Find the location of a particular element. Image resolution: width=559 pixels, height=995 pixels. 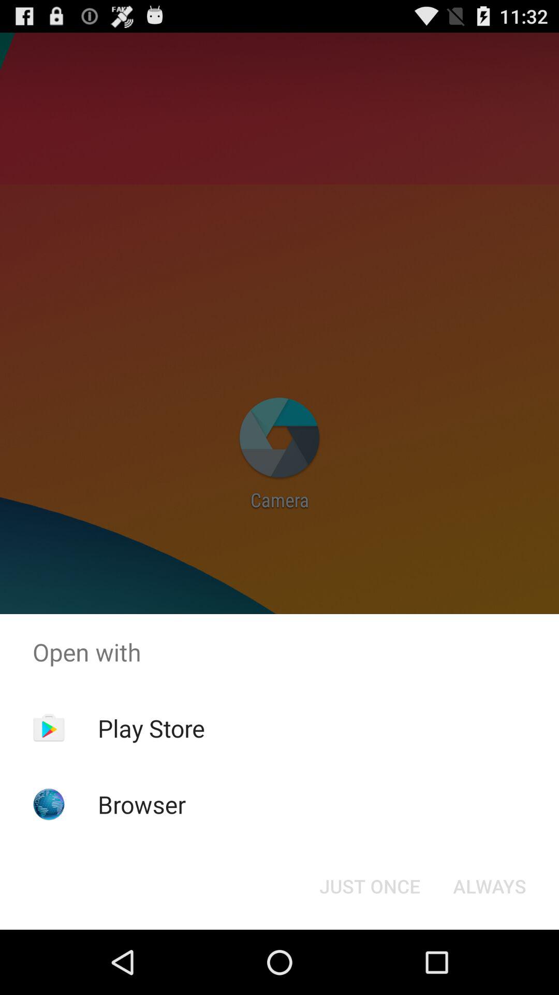

turn on the icon below the open with item is located at coordinates (370, 886).